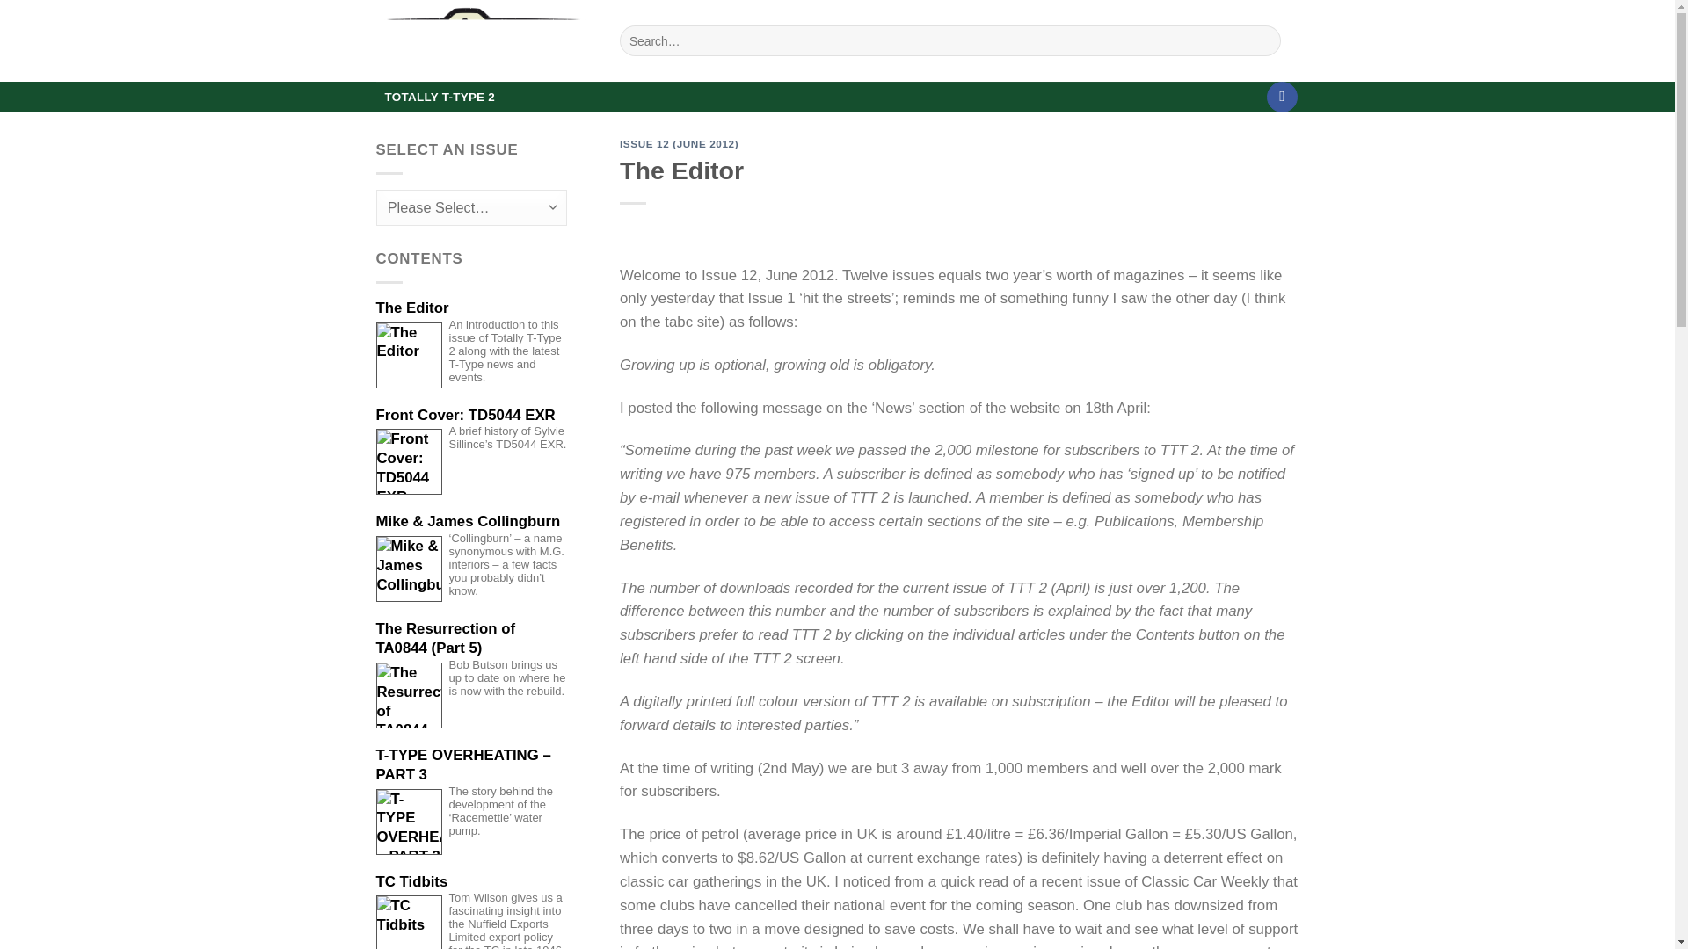  Describe the element at coordinates (471, 308) in the screenshot. I see `The Editor` at that location.